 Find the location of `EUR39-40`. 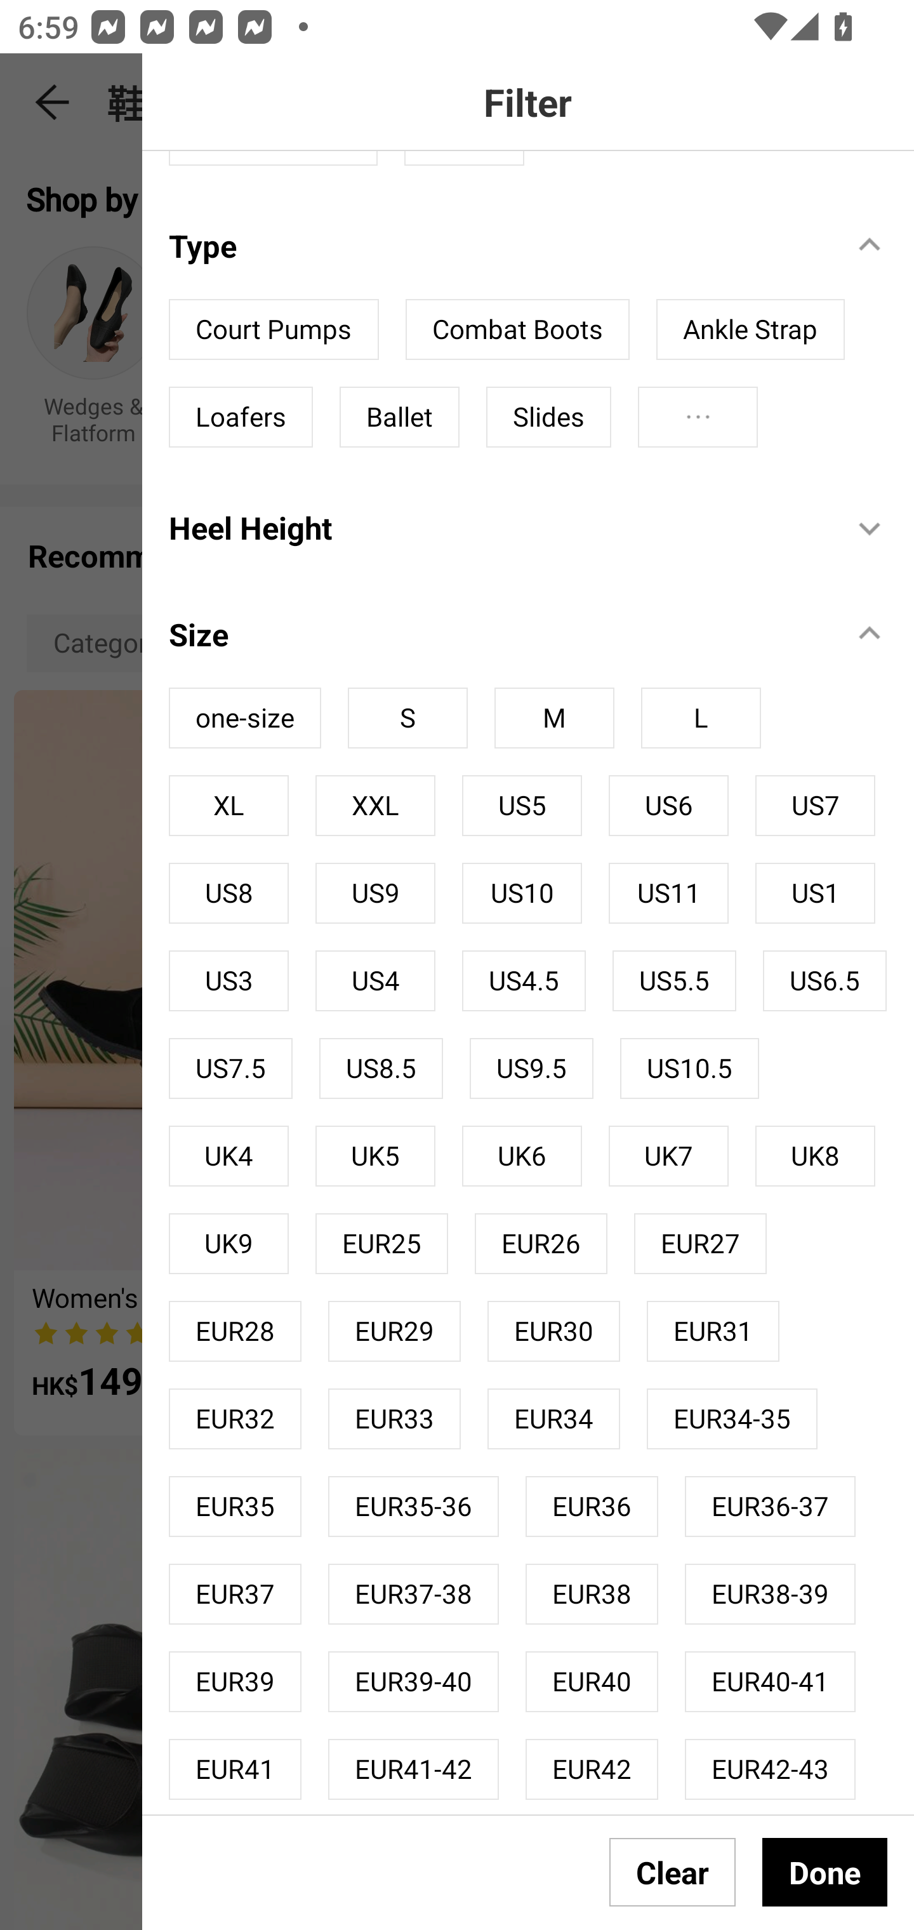

EUR39-40 is located at coordinates (413, 1682).